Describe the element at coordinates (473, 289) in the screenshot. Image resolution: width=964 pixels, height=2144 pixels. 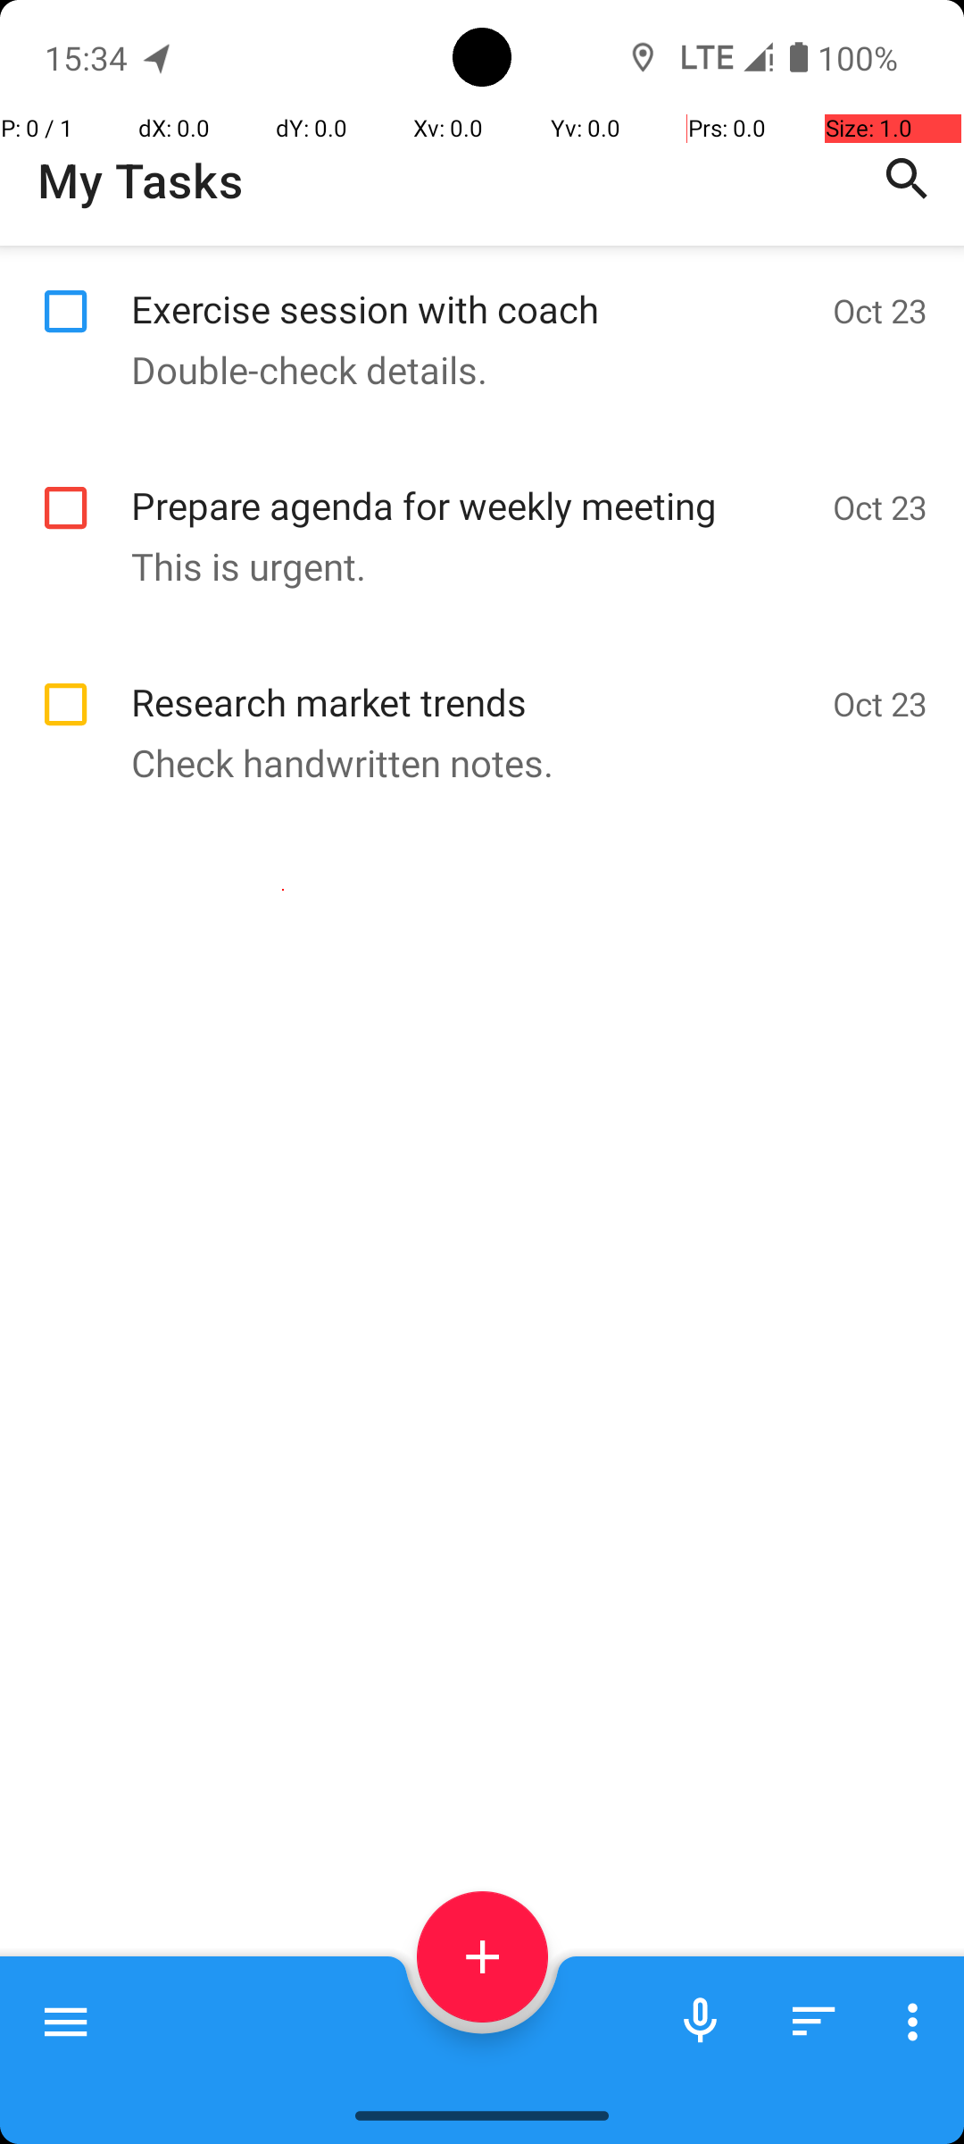
I see `Exercise session with coach` at that location.